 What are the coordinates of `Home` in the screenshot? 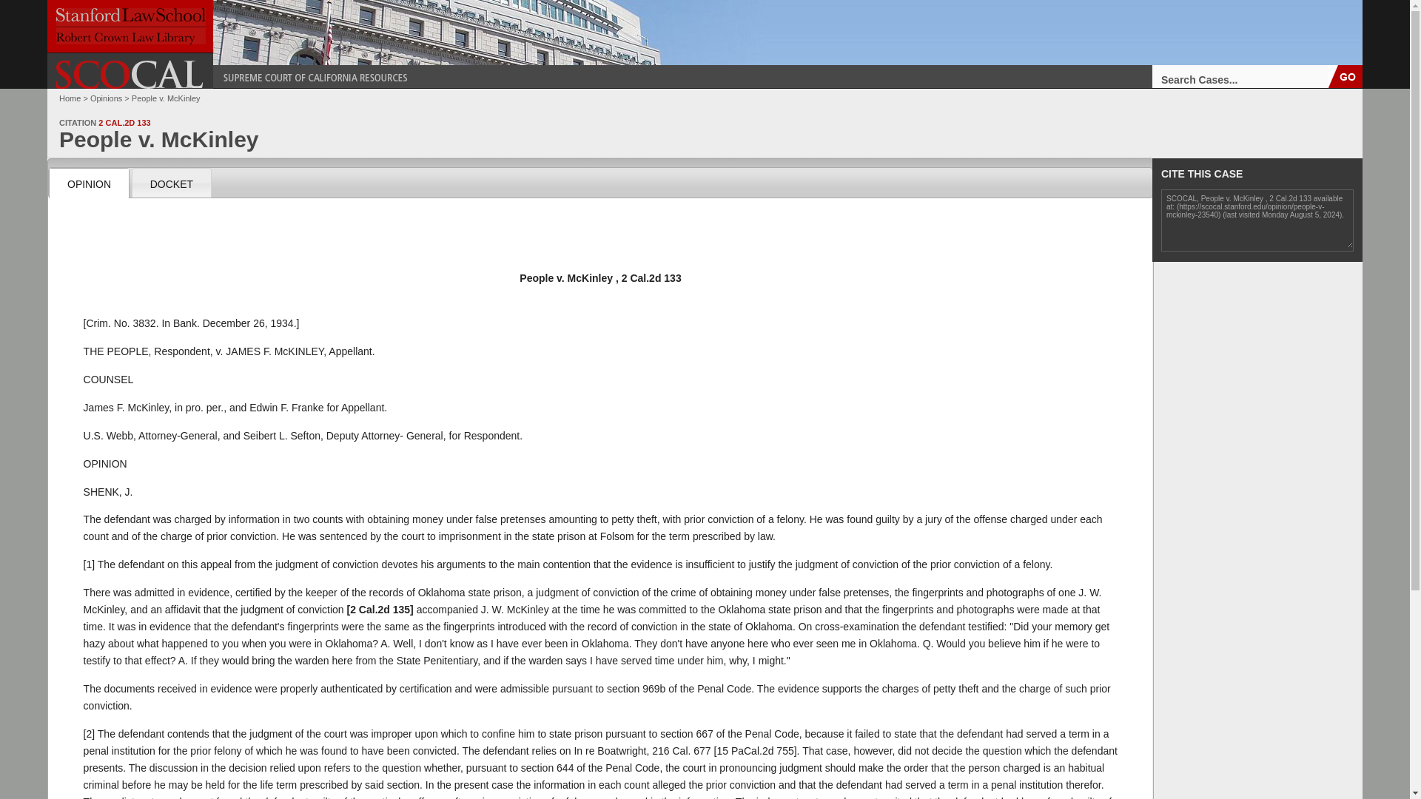 It's located at (70, 98).